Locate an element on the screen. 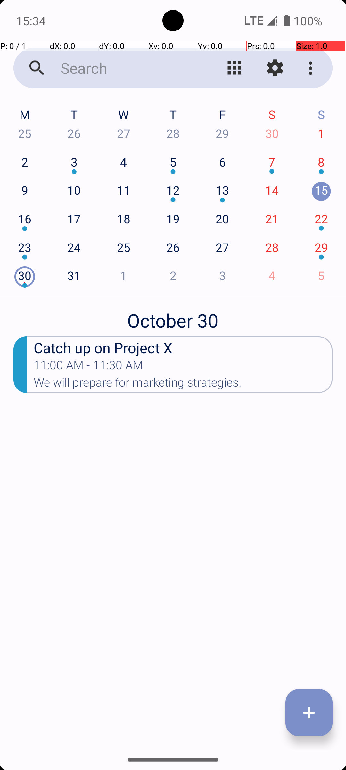  October 30 is located at coordinates (173, 317).